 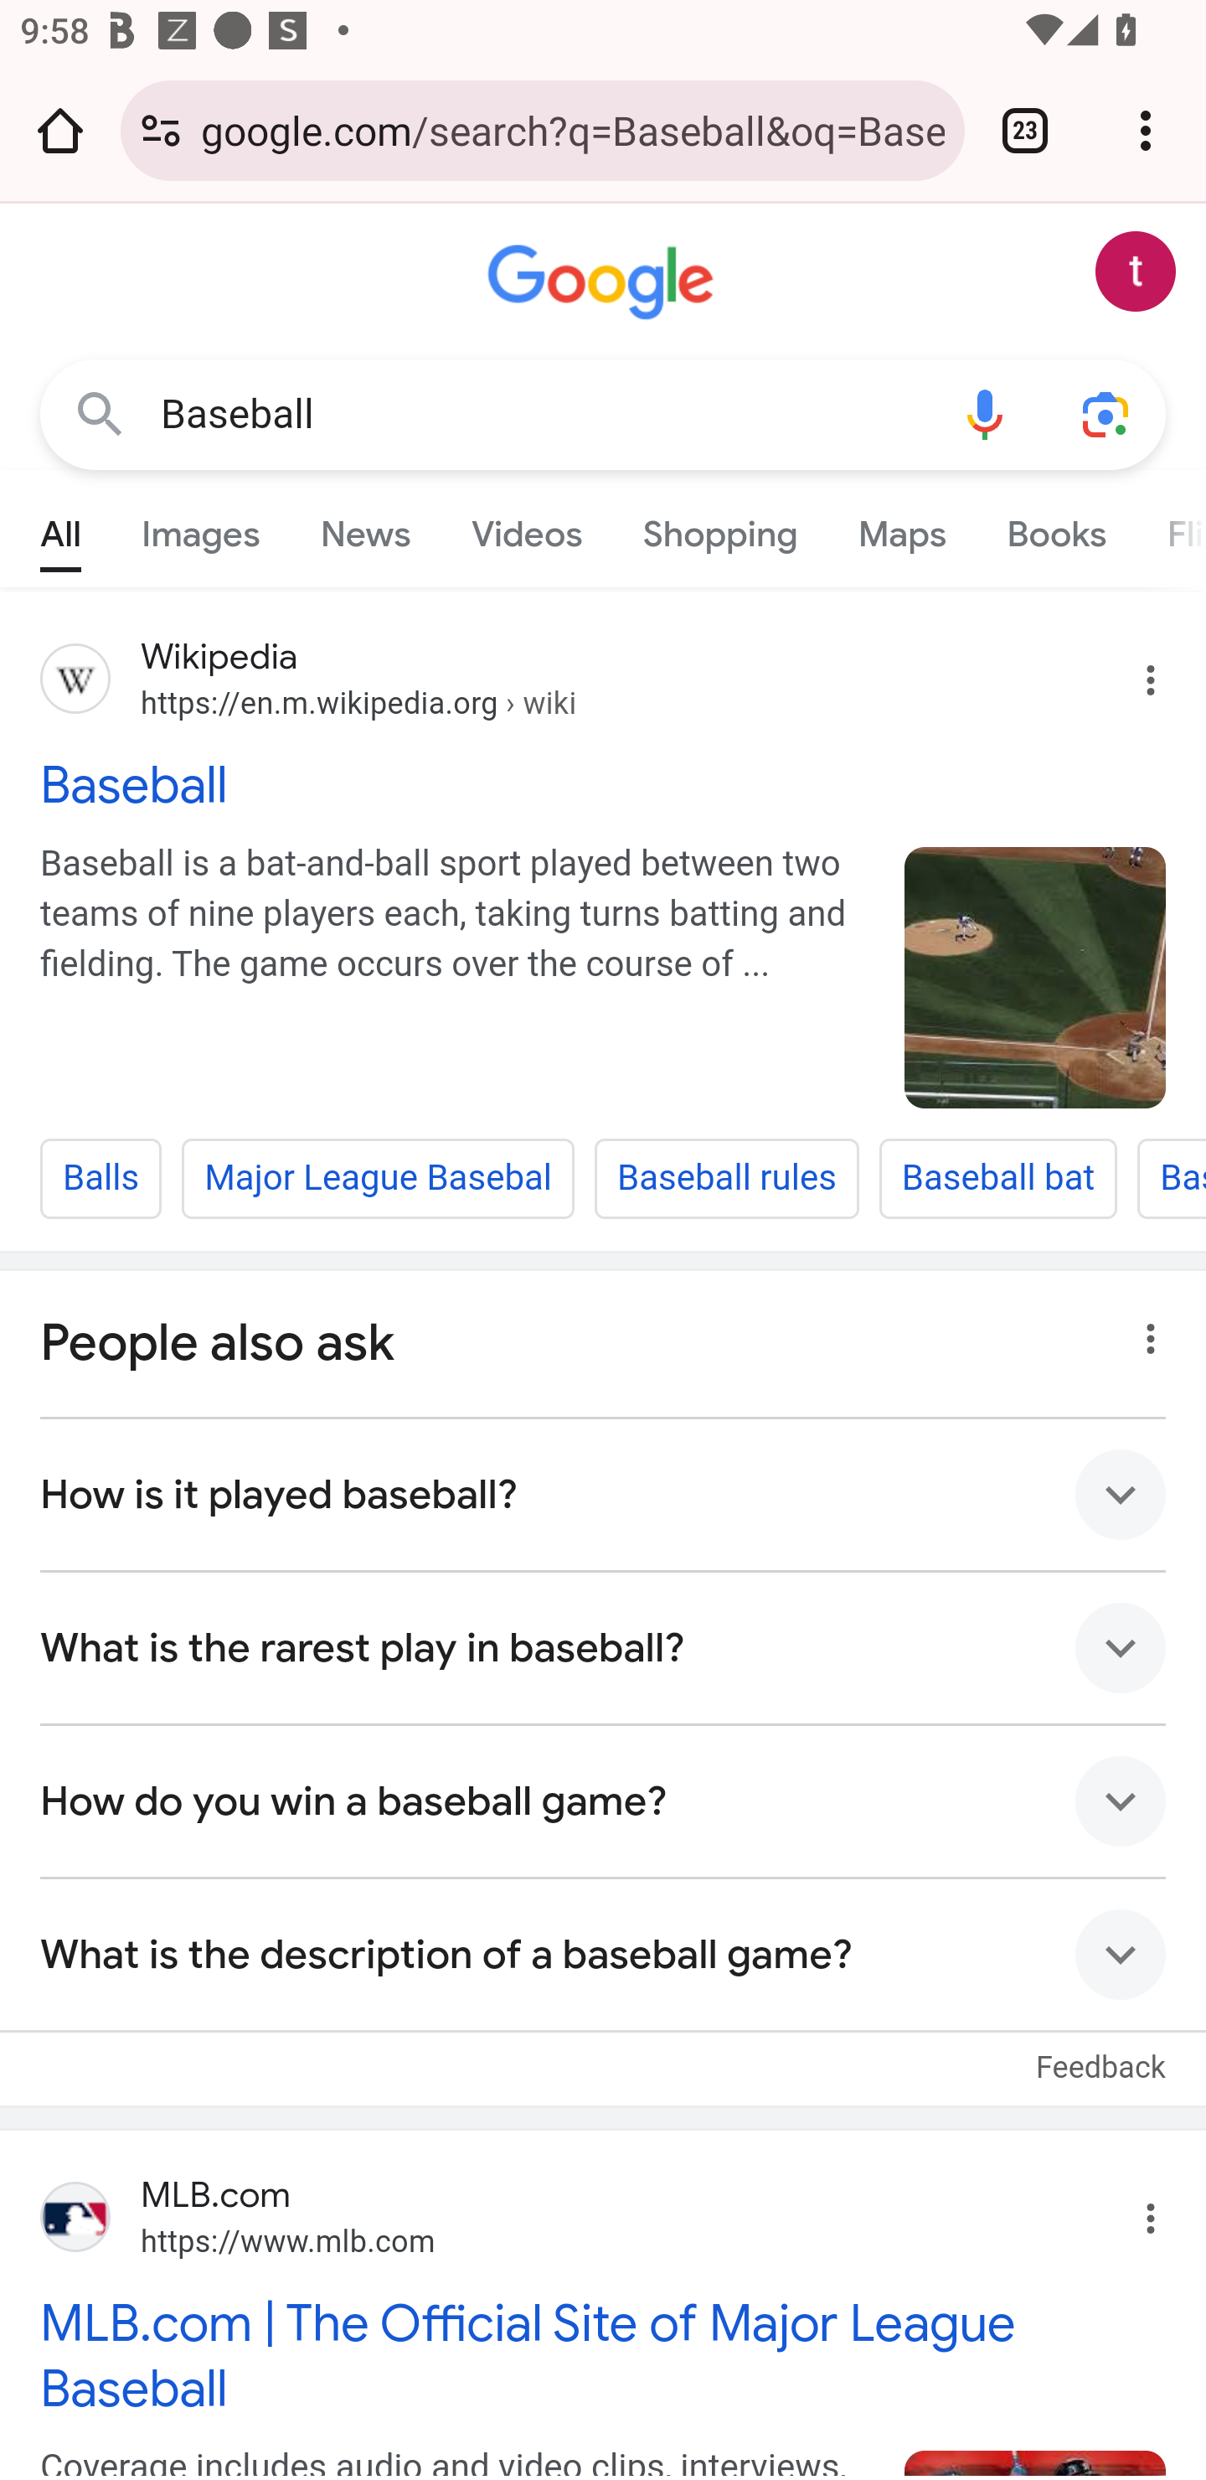 What do you see at coordinates (1100, 2052) in the screenshot?
I see `Feedback` at bounding box center [1100, 2052].